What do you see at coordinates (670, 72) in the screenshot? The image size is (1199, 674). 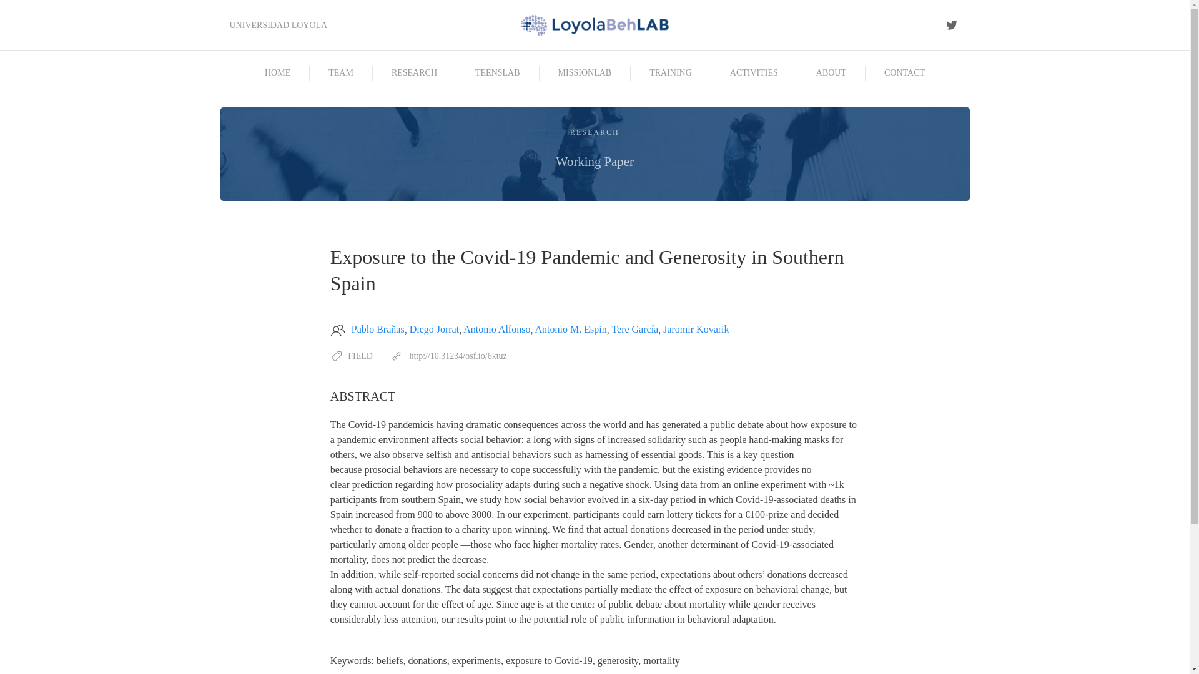 I see `RESEARCH` at bounding box center [670, 72].